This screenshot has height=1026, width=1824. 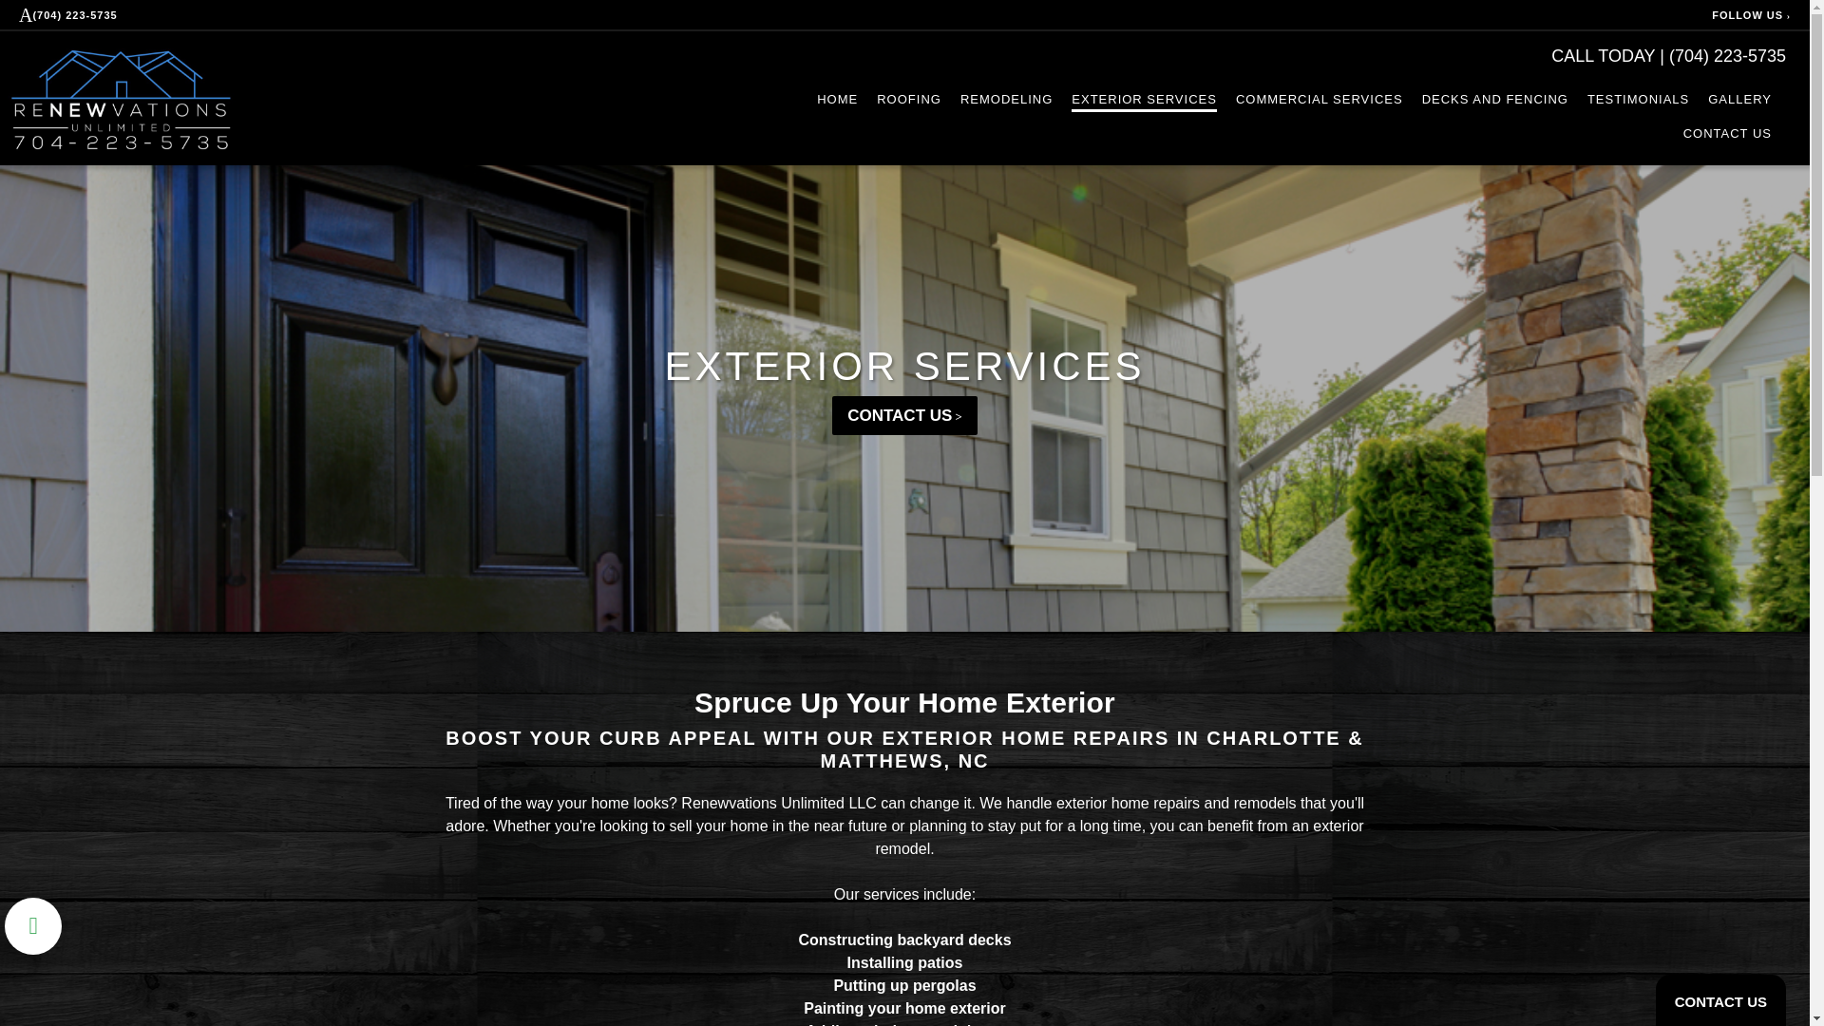 I want to click on DECKS AND FENCING, so click(x=1495, y=99).